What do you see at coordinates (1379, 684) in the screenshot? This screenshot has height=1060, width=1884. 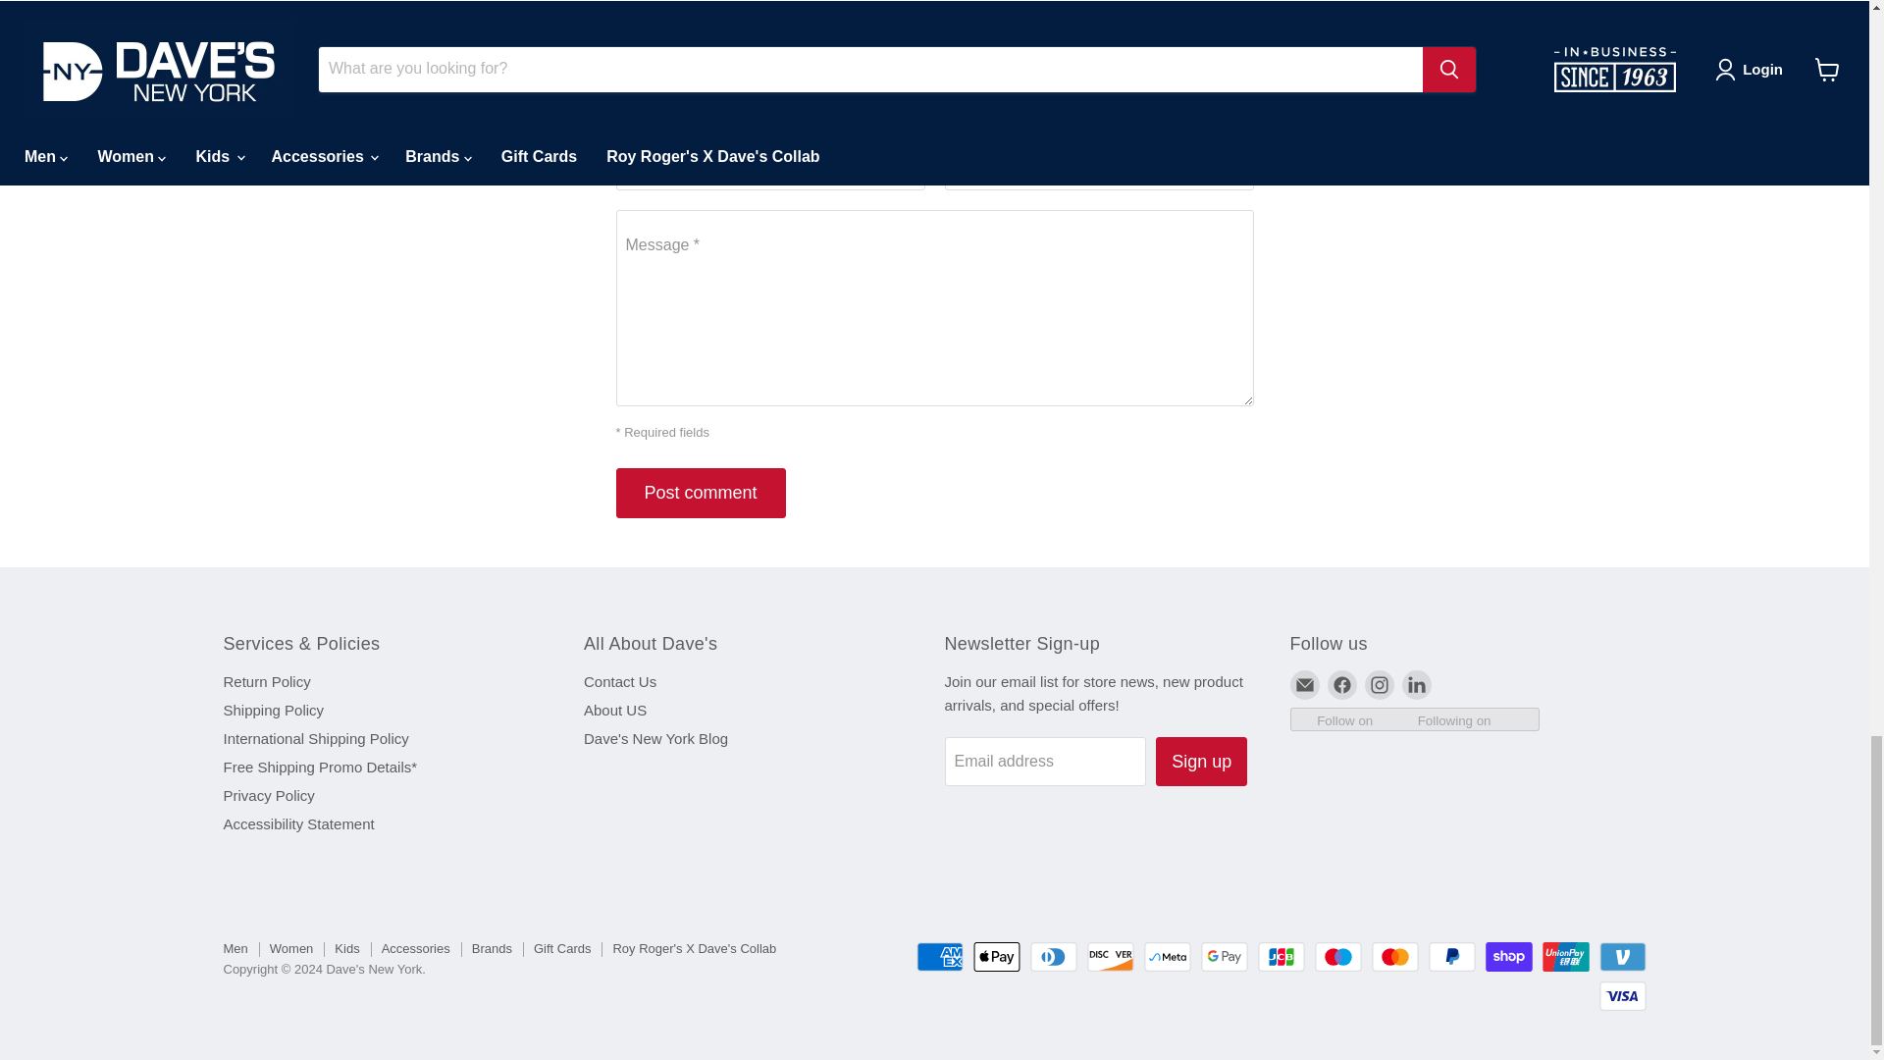 I see `Instagram` at bounding box center [1379, 684].